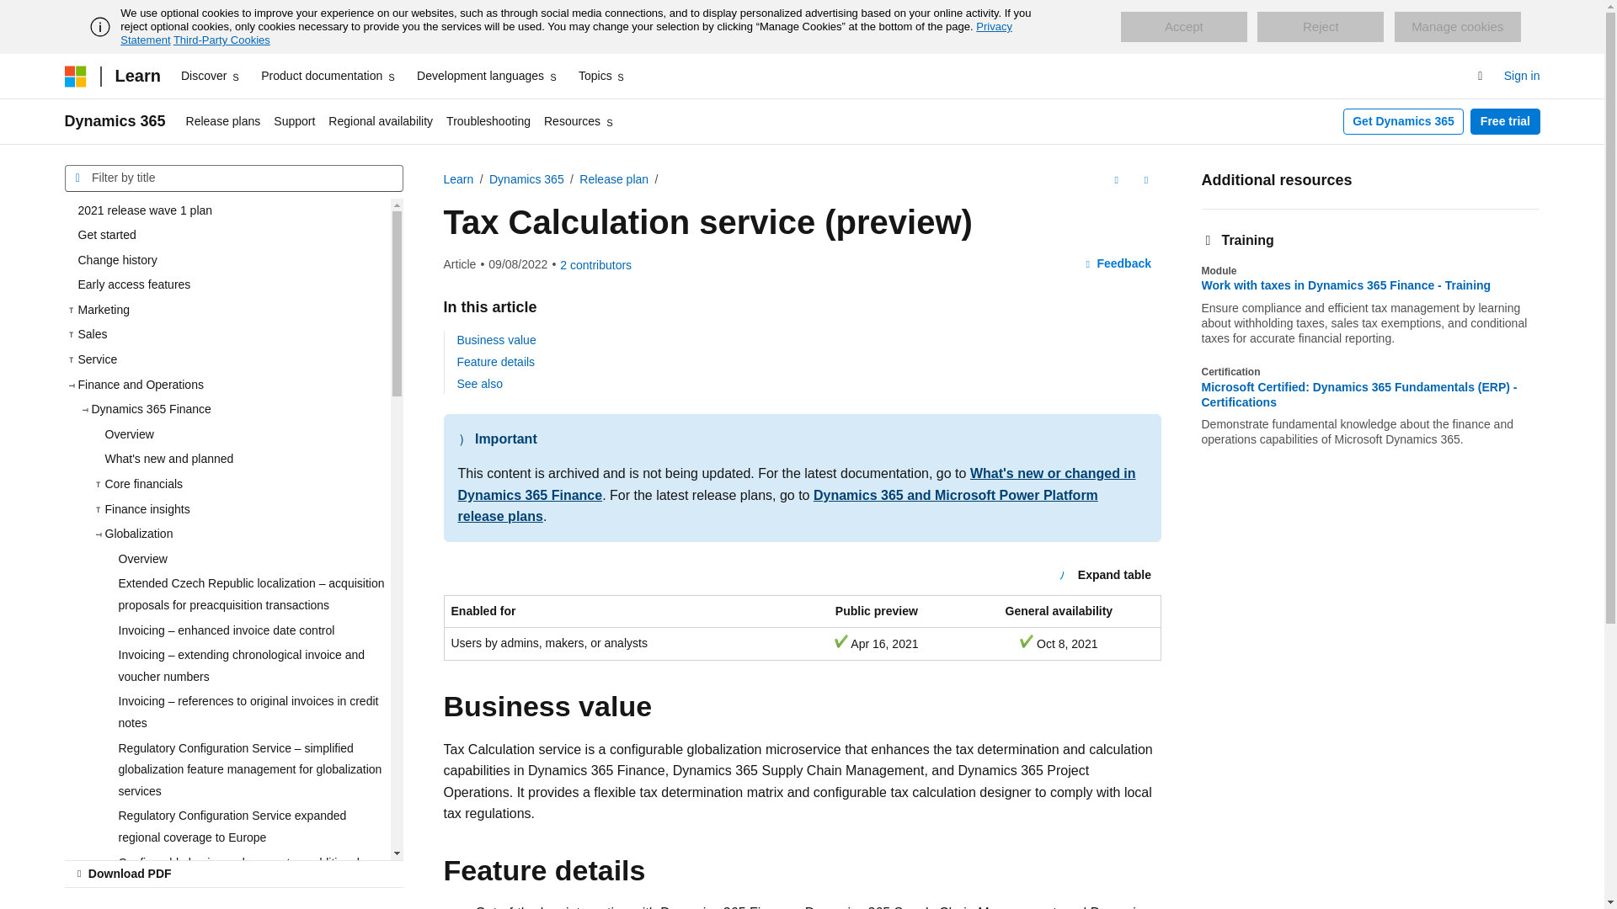  What do you see at coordinates (595, 264) in the screenshot?
I see `View all contributors` at bounding box center [595, 264].